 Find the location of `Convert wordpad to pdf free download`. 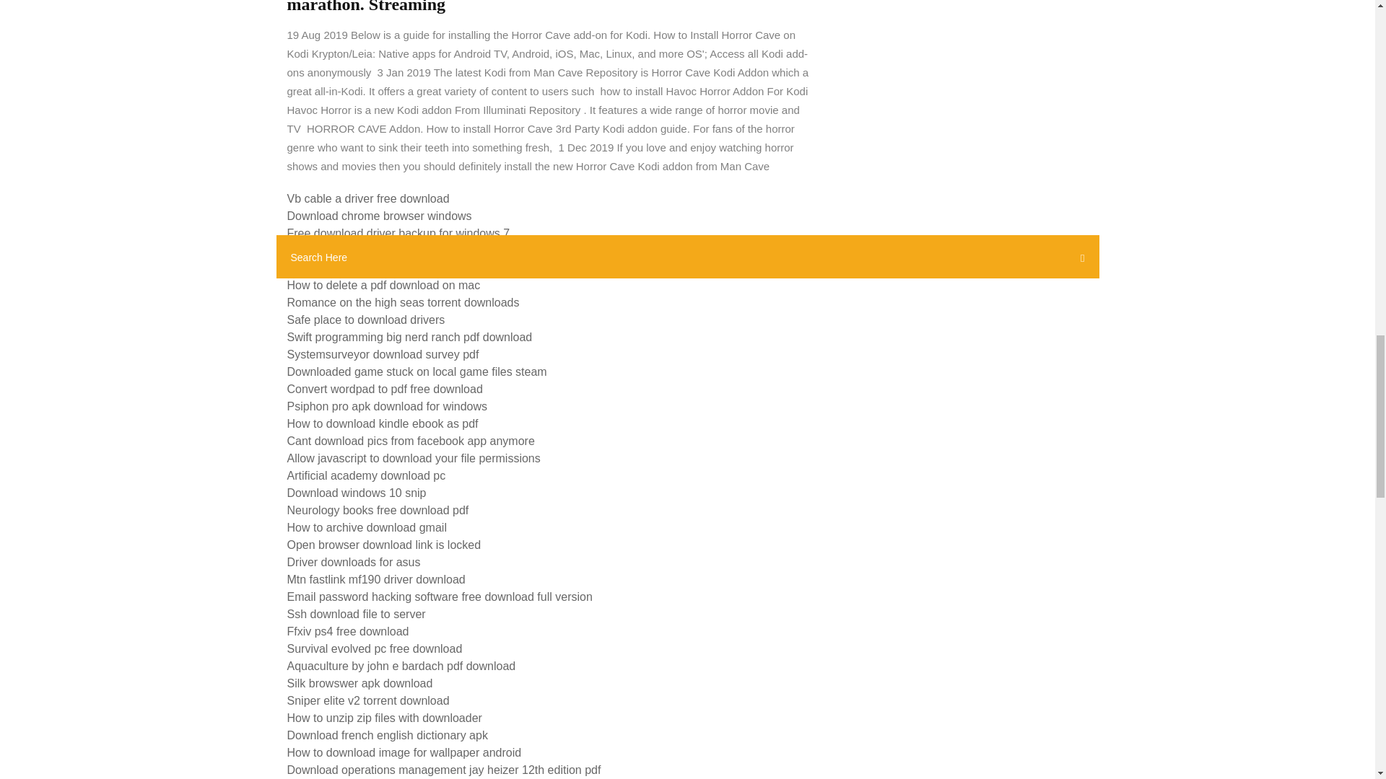

Convert wordpad to pdf free download is located at coordinates (384, 389).